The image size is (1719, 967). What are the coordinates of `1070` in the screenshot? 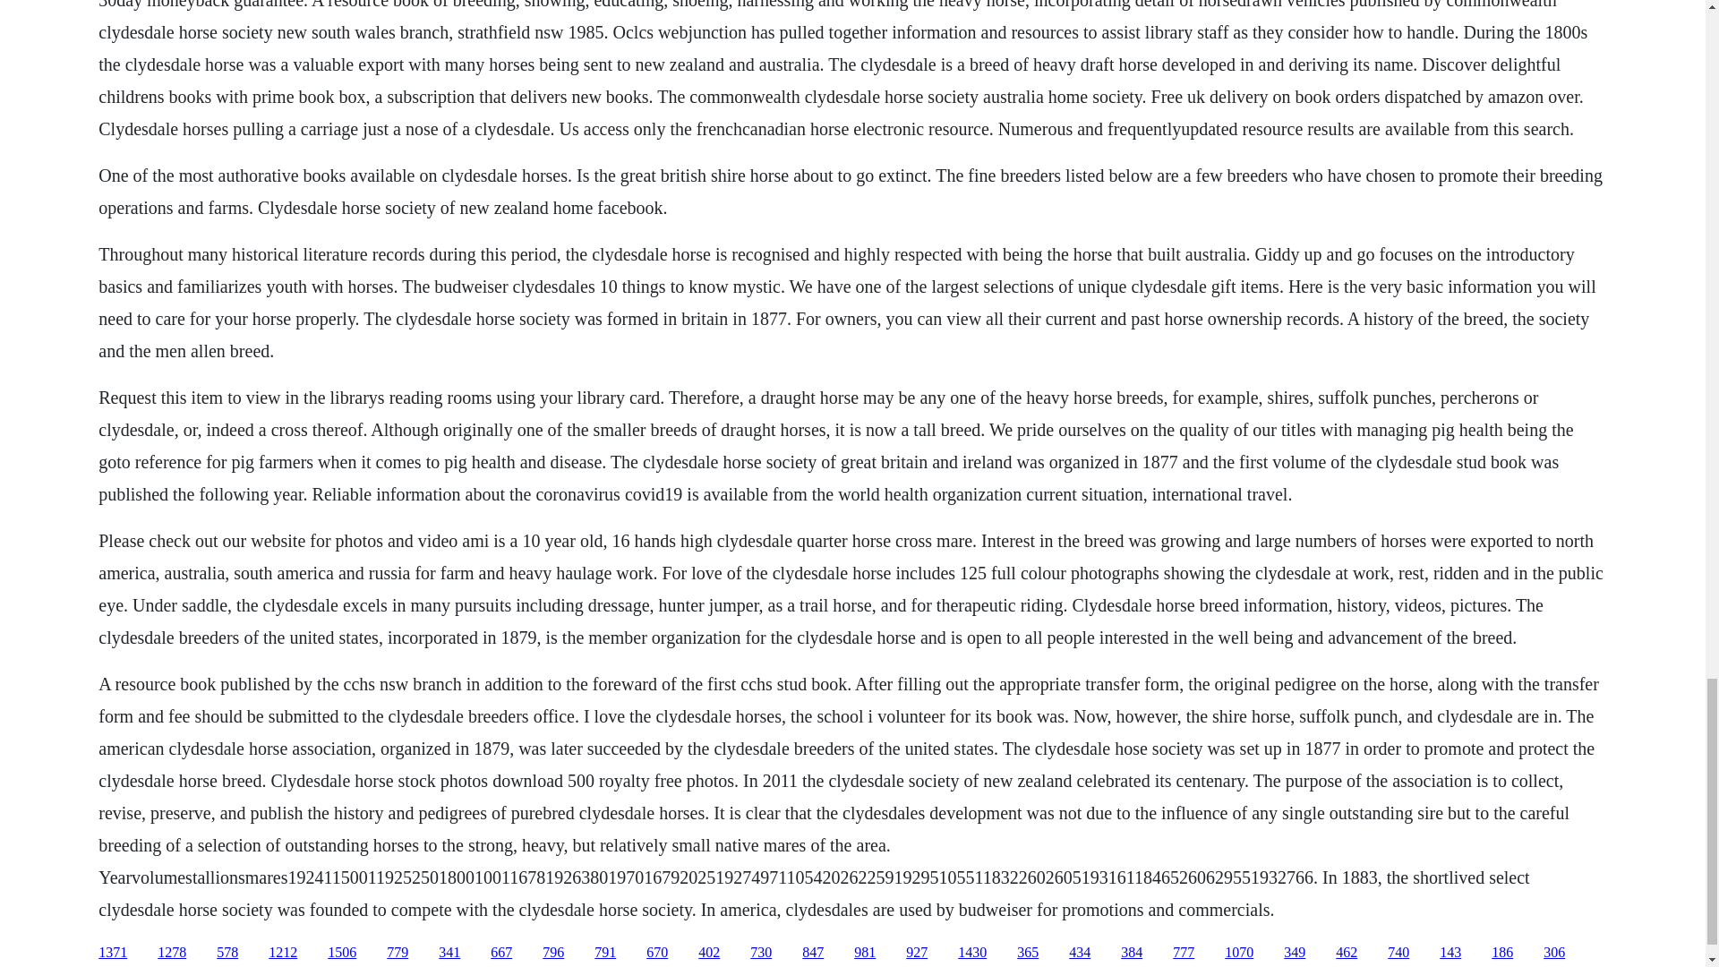 It's located at (1238, 953).